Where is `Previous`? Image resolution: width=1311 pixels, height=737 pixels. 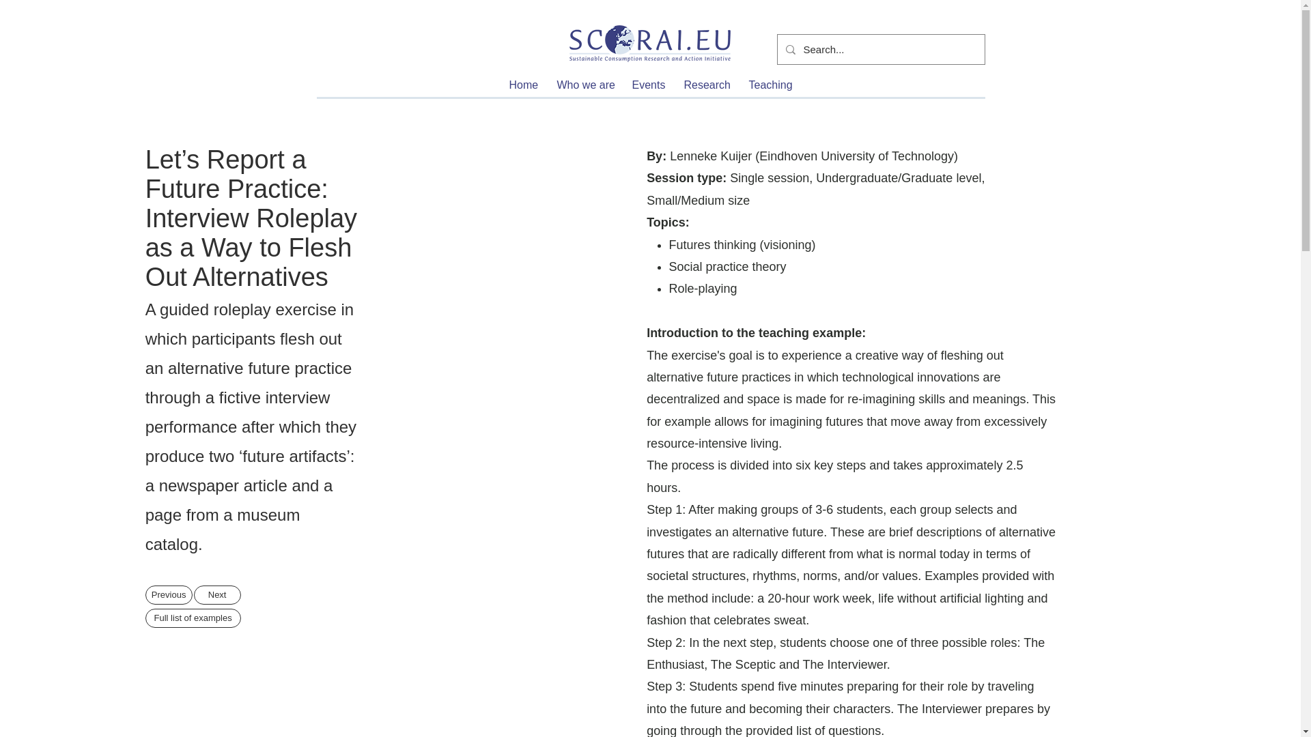
Previous is located at coordinates (169, 594).